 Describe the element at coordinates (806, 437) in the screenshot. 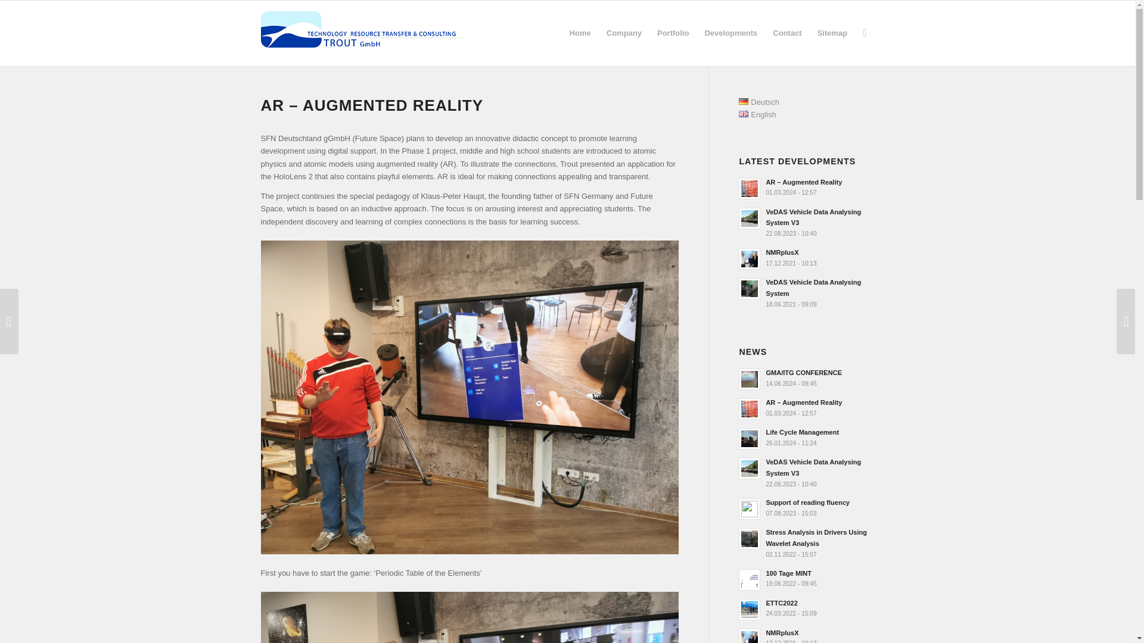

I see `100 Tage MINT` at that location.